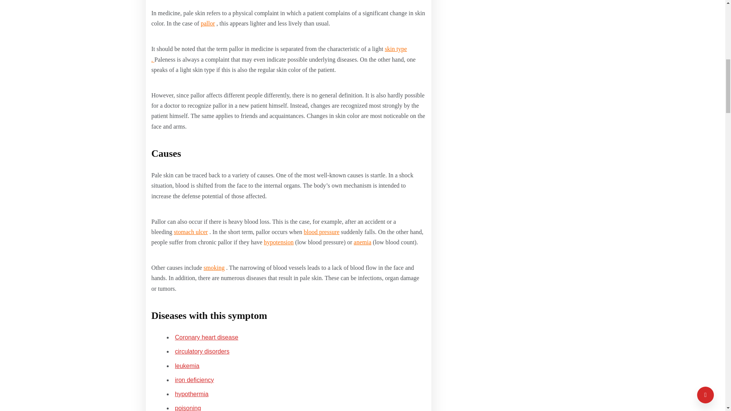 This screenshot has height=411, width=731. What do you see at coordinates (279, 54) in the screenshot?
I see `skin type` at bounding box center [279, 54].